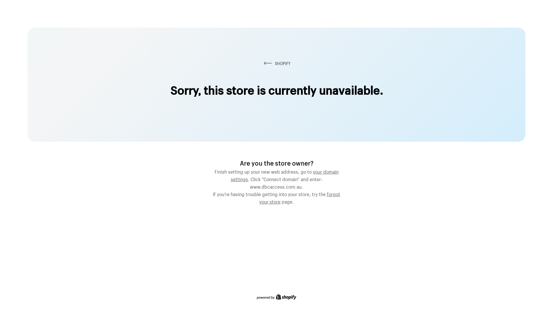 Image resolution: width=553 pixels, height=311 pixels. I want to click on your domain settings, so click(285, 175).